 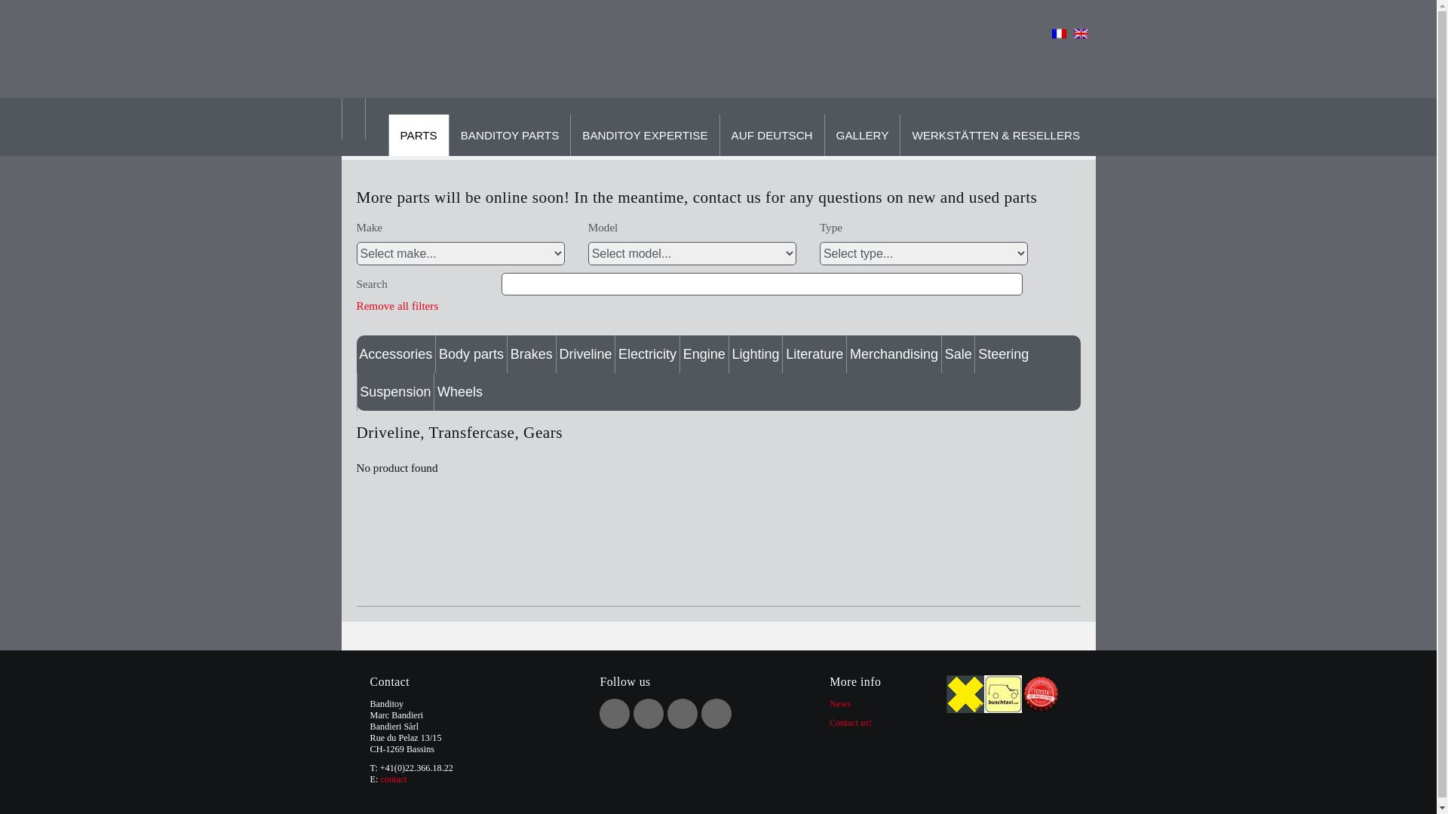 What do you see at coordinates (644, 136) in the screenshot?
I see `BANDITOY EXPERTISE` at bounding box center [644, 136].